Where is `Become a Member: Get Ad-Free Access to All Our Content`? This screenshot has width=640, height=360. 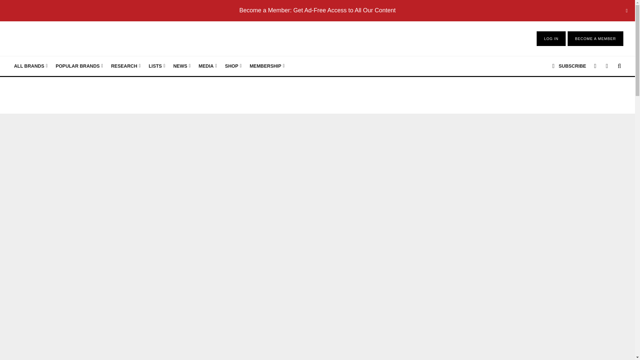
Become a Member: Get Ad-Free Access to All Our Content is located at coordinates (317, 10).